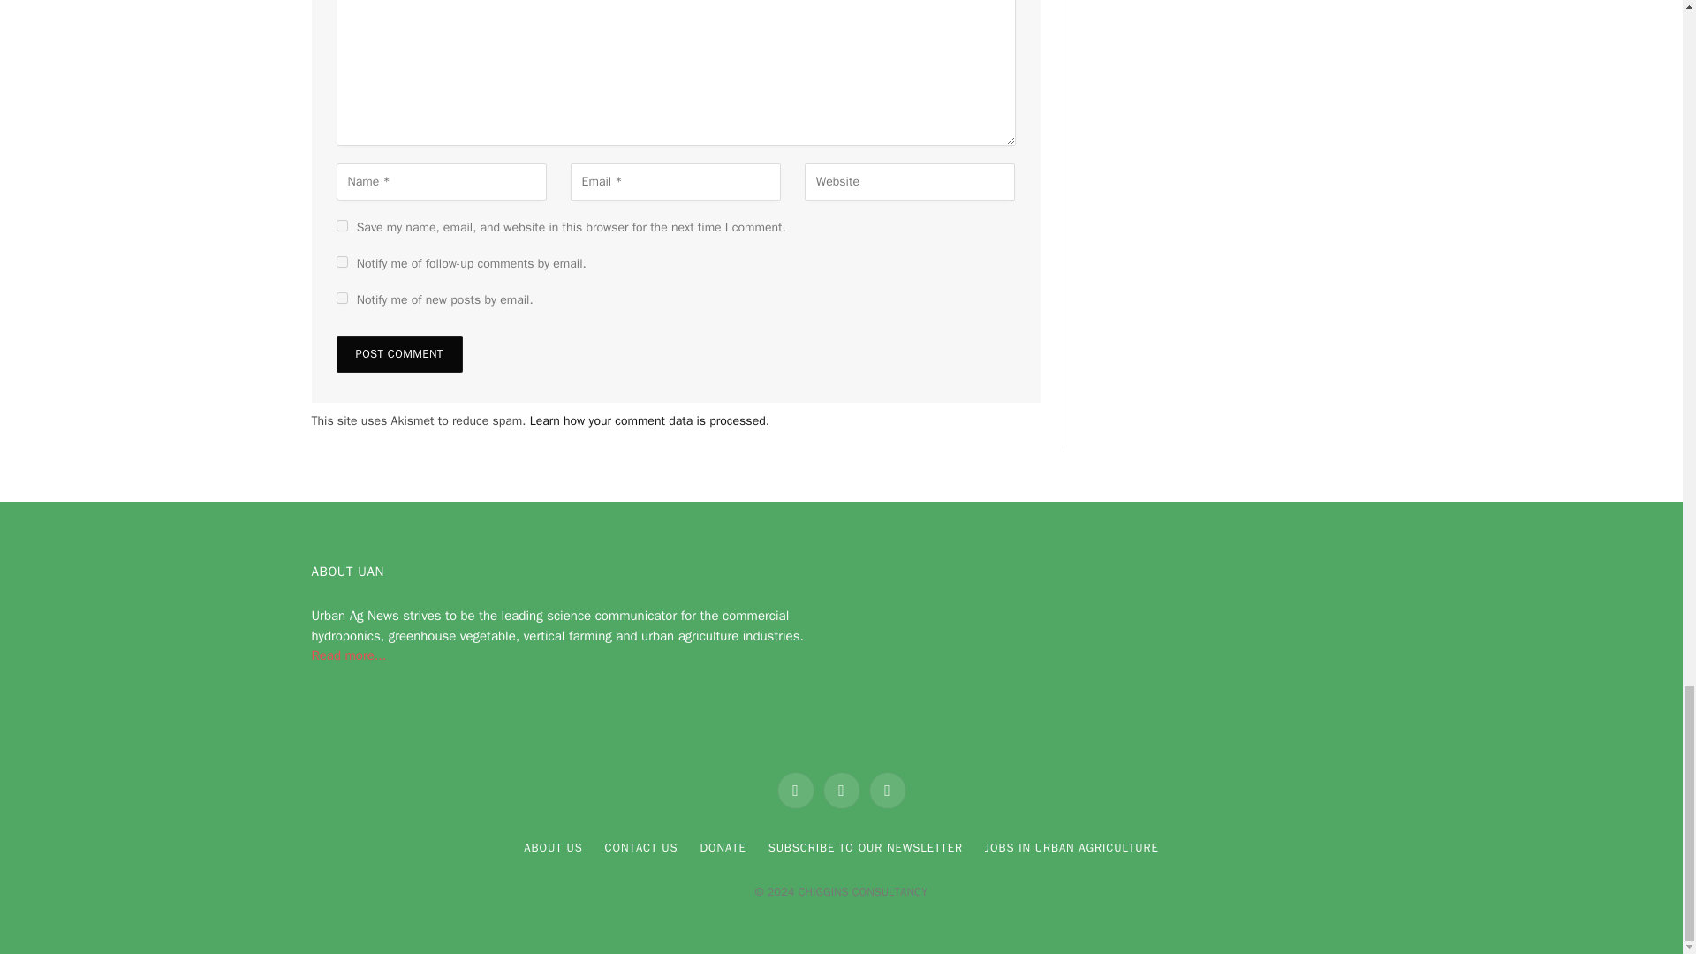 The width and height of the screenshot is (1696, 954). What do you see at coordinates (398, 354) in the screenshot?
I see `Post Comment` at bounding box center [398, 354].